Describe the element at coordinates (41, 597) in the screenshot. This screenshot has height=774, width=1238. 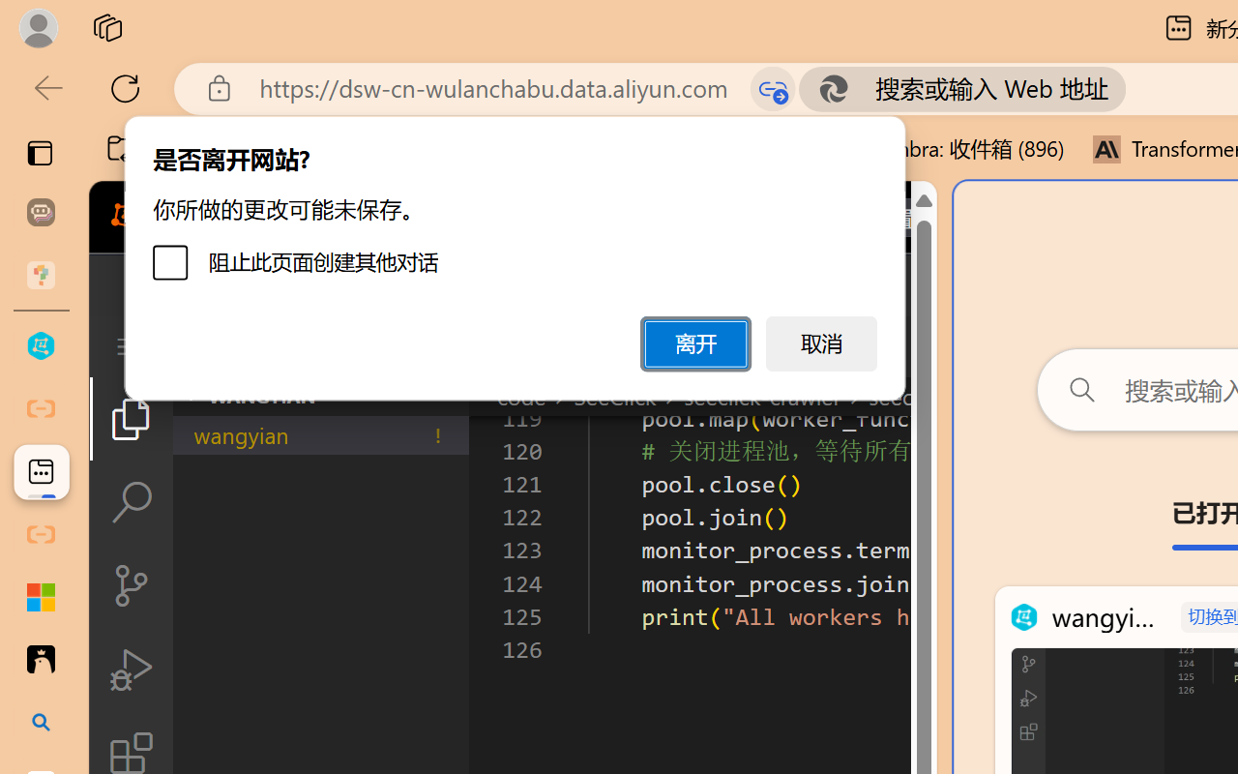
I see `Adjust indents and spacing - Microsoft Support` at that location.